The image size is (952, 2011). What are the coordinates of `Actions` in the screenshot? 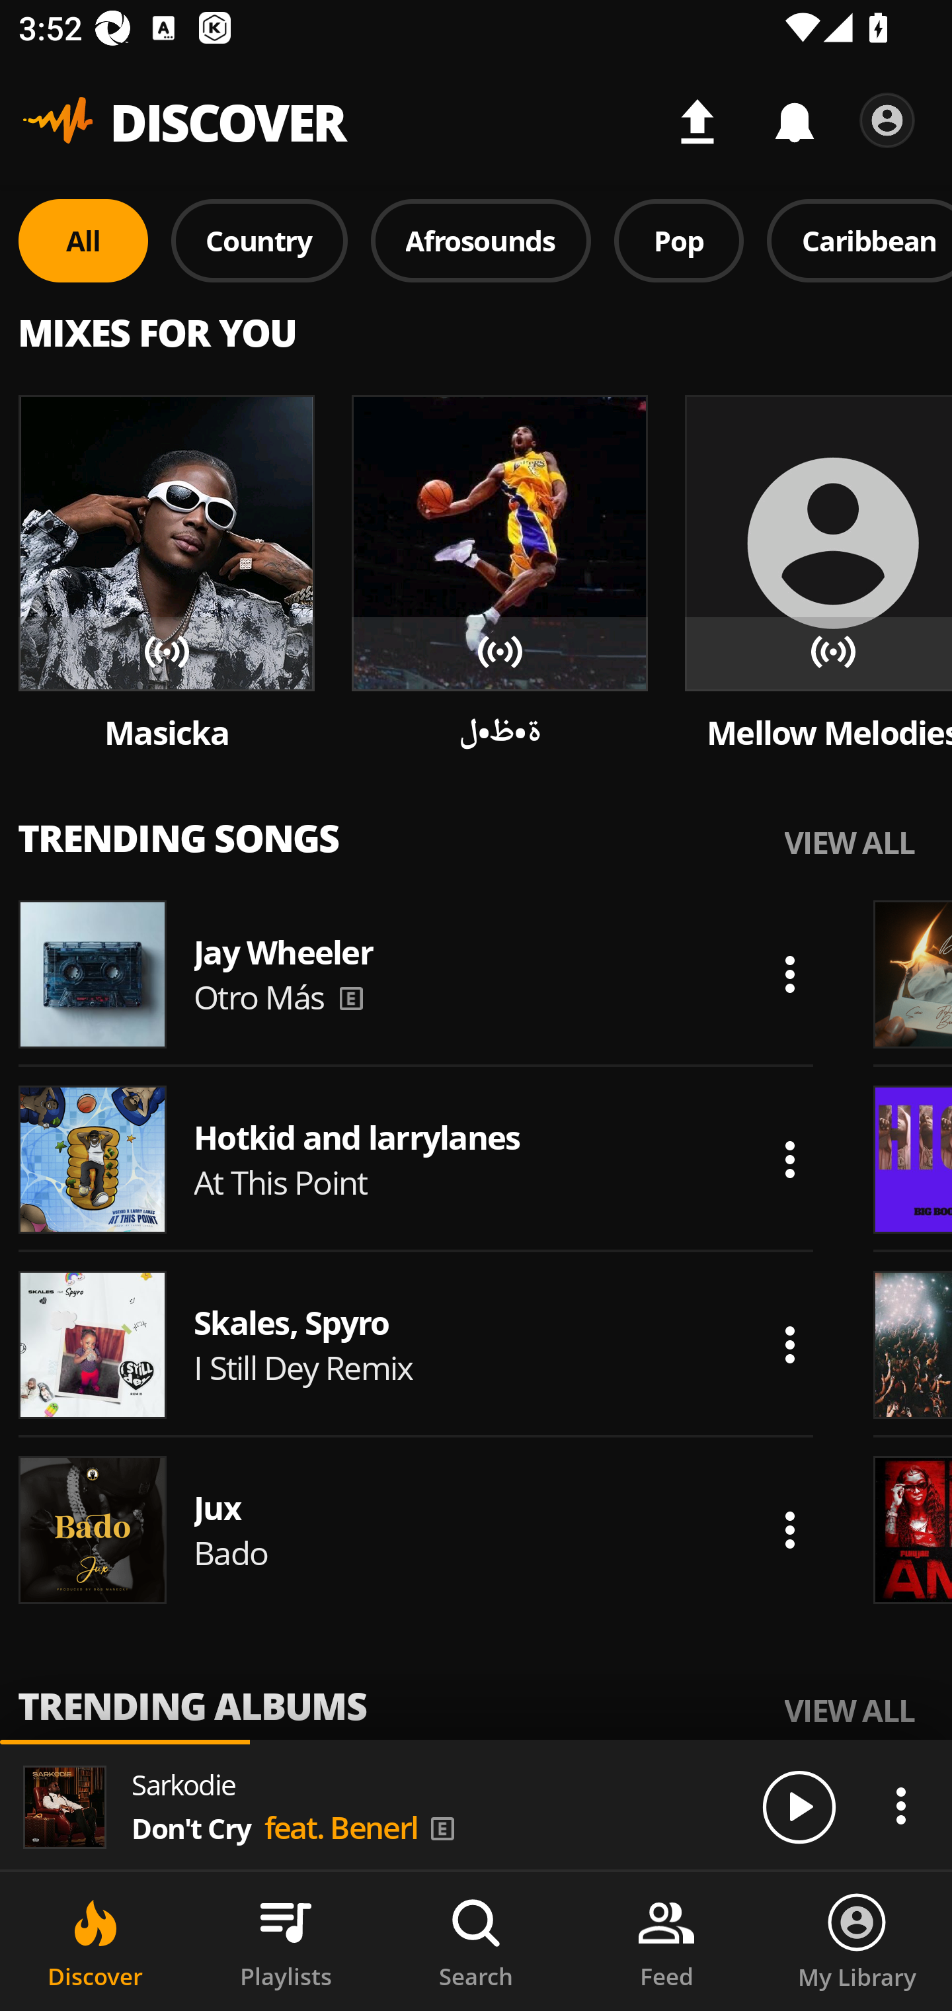 It's located at (900, 1805).